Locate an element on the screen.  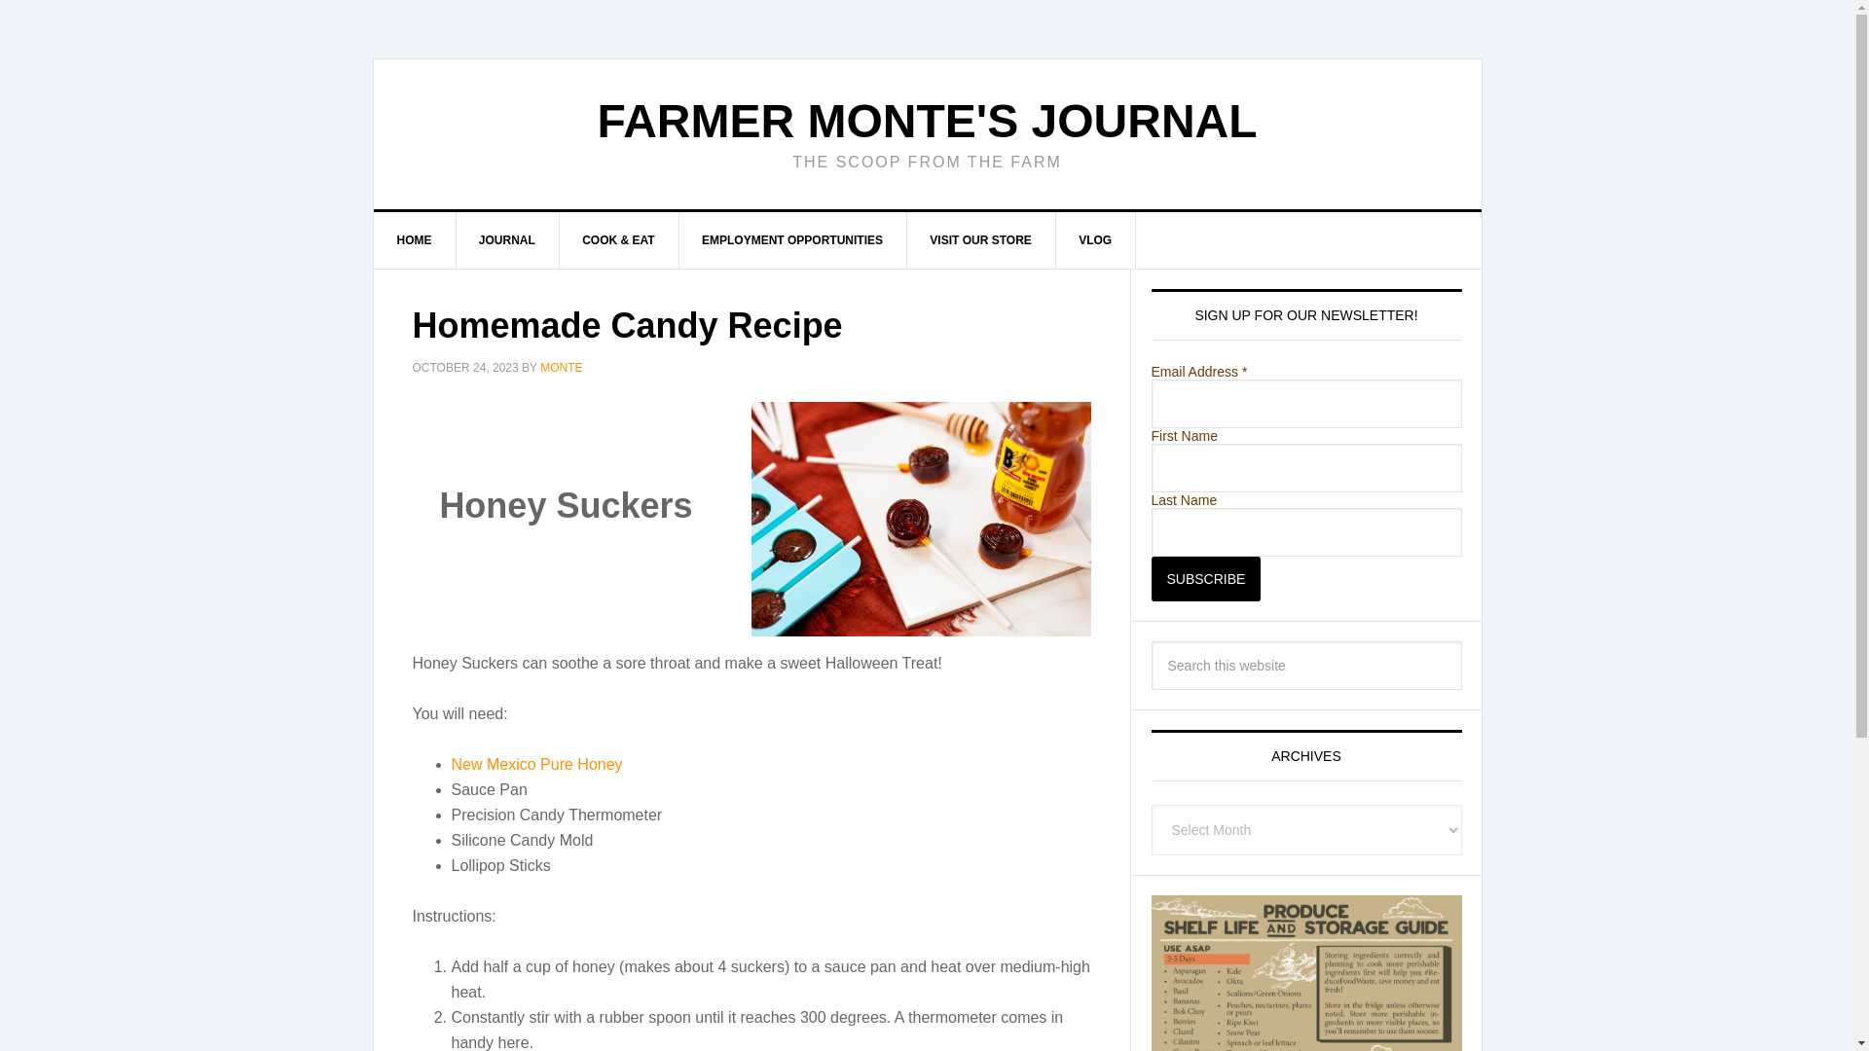
HOME is located at coordinates (415, 240).